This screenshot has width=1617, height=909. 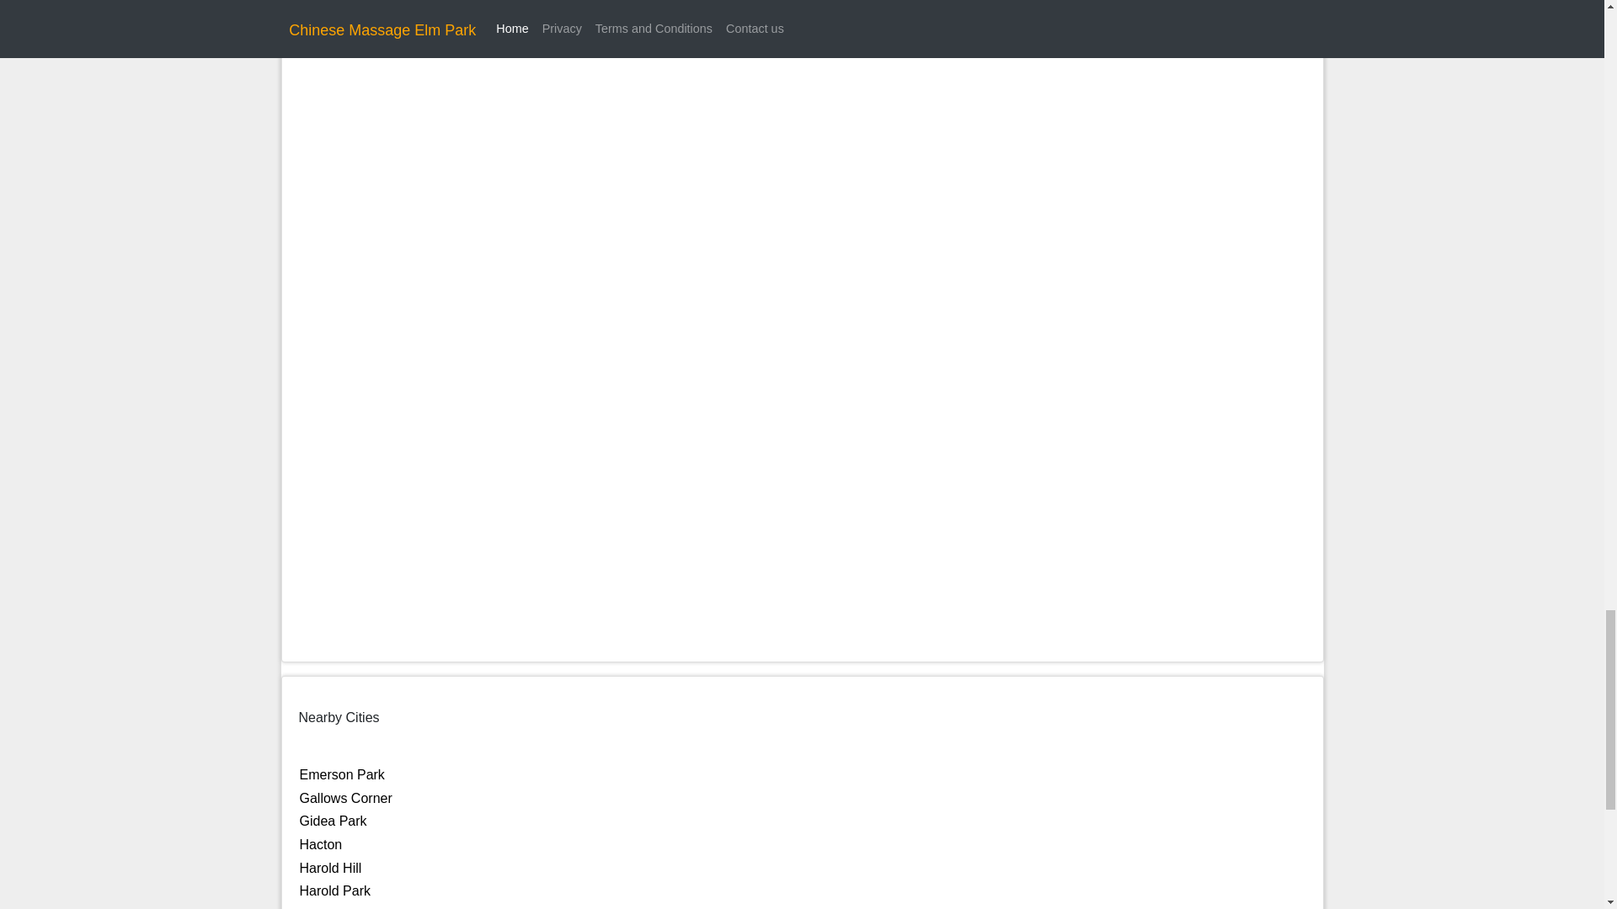 What do you see at coordinates (321, 843) in the screenshot?
I see `Hacton` at bounding box center [321, 843].